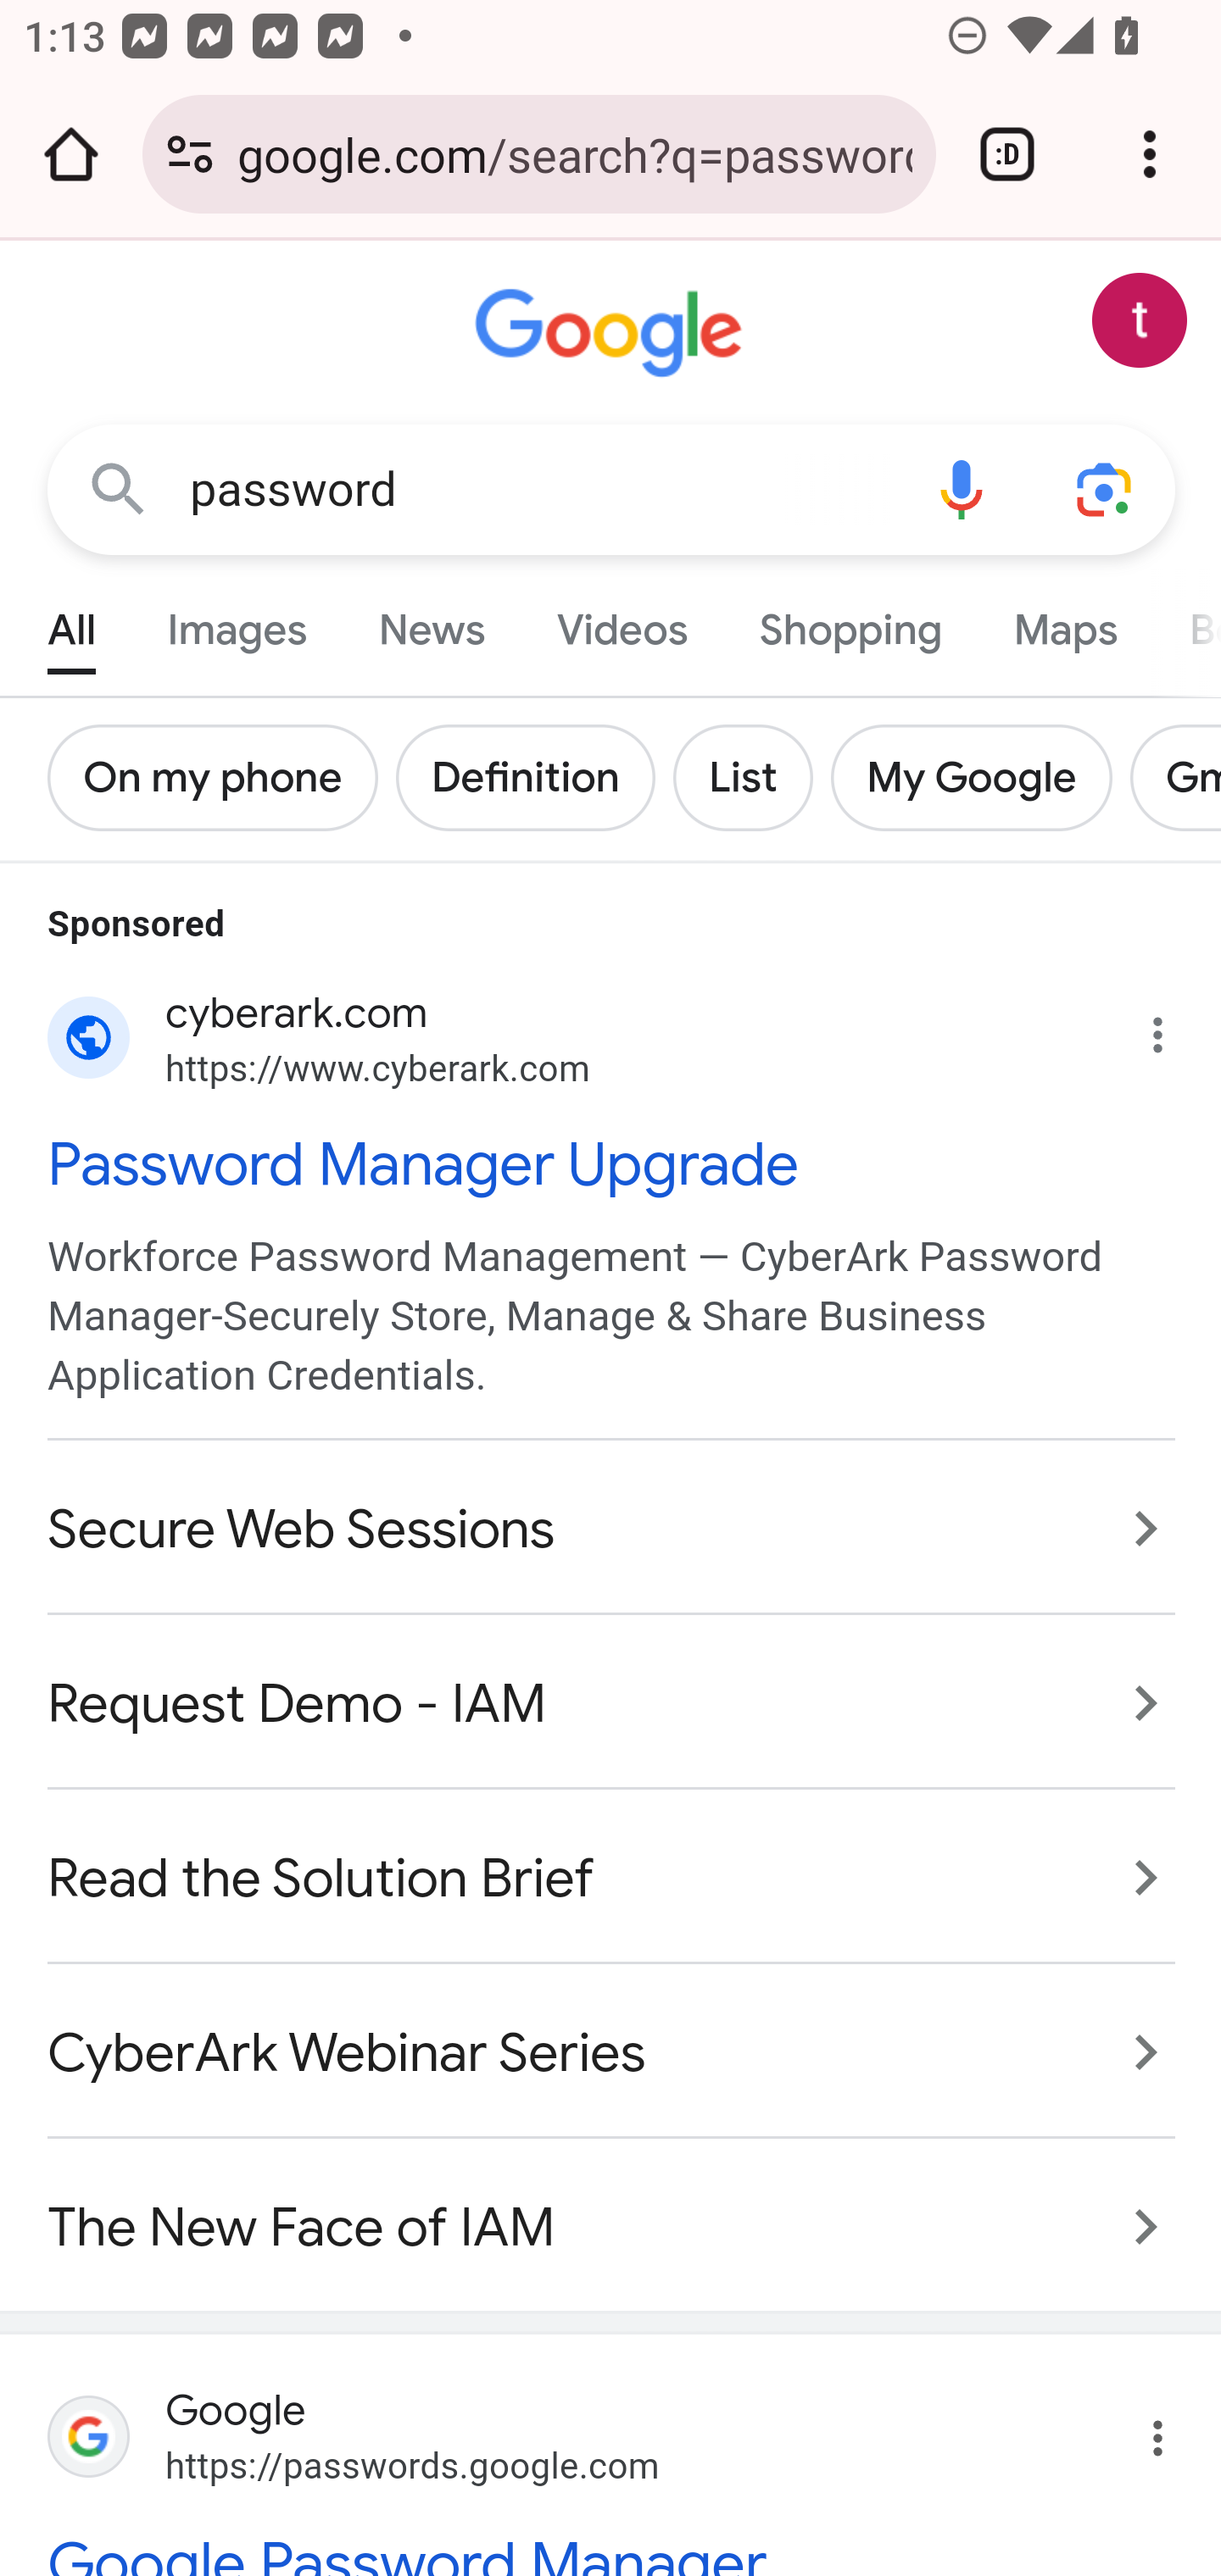 The image size is (1221, 2576). Describe the element at coordinates (850, 622) in the screenshot. I see `Shopping` at that location.